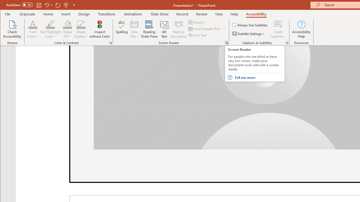 Image resolution: width=360 pixels, height=202 pixels. What do you see at coordinates (164, 29) in the screenshot?
I see `Alt Text` at bounding box center [164, 29].